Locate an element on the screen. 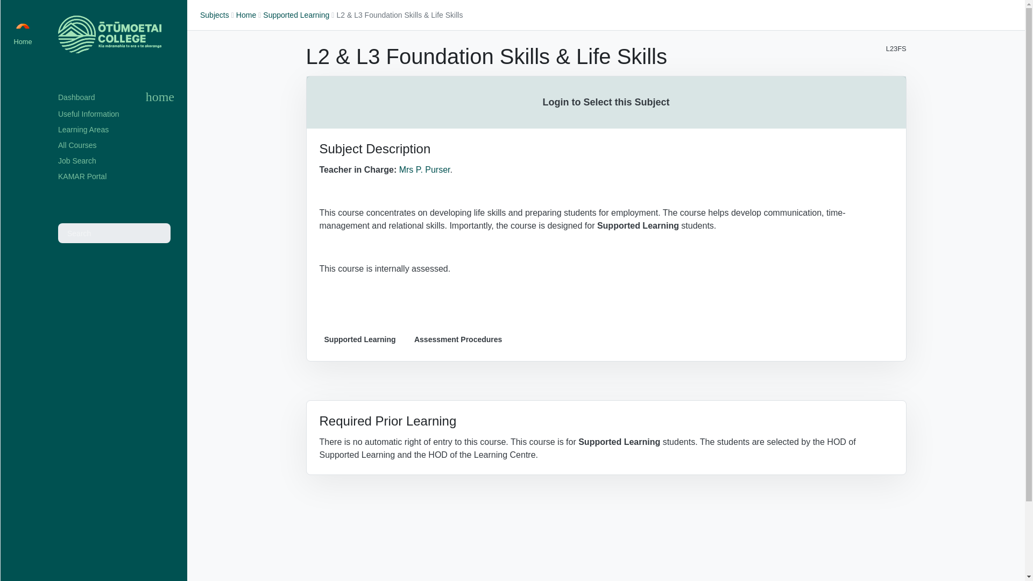  Assessment Procedures is located at coordinates (458, 339).